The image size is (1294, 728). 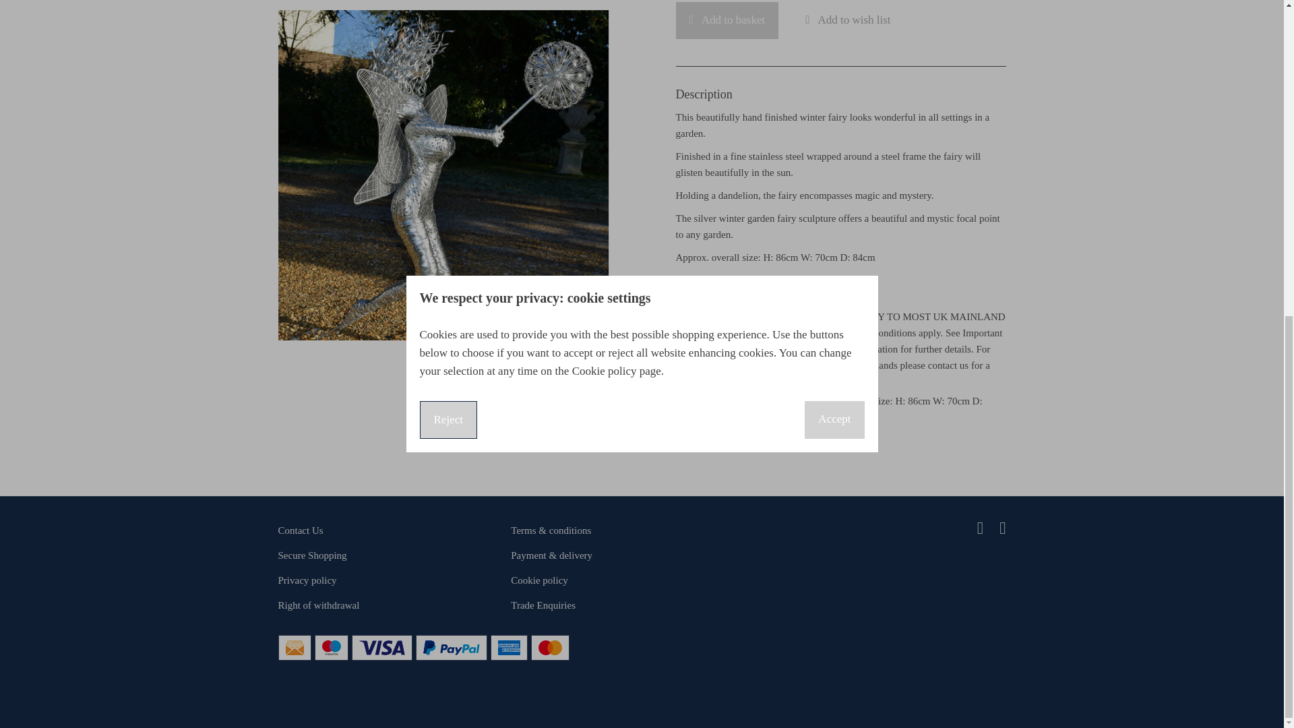 I want to click on MasterCard, so click(x=550, y=648).